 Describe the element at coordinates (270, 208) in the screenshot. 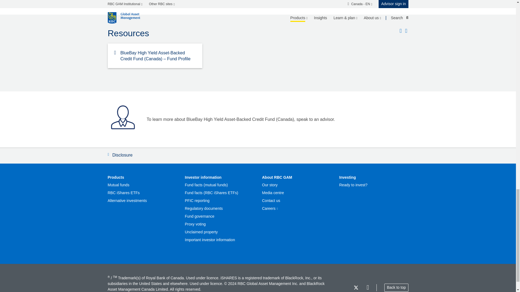

I see `Careers` at that location.